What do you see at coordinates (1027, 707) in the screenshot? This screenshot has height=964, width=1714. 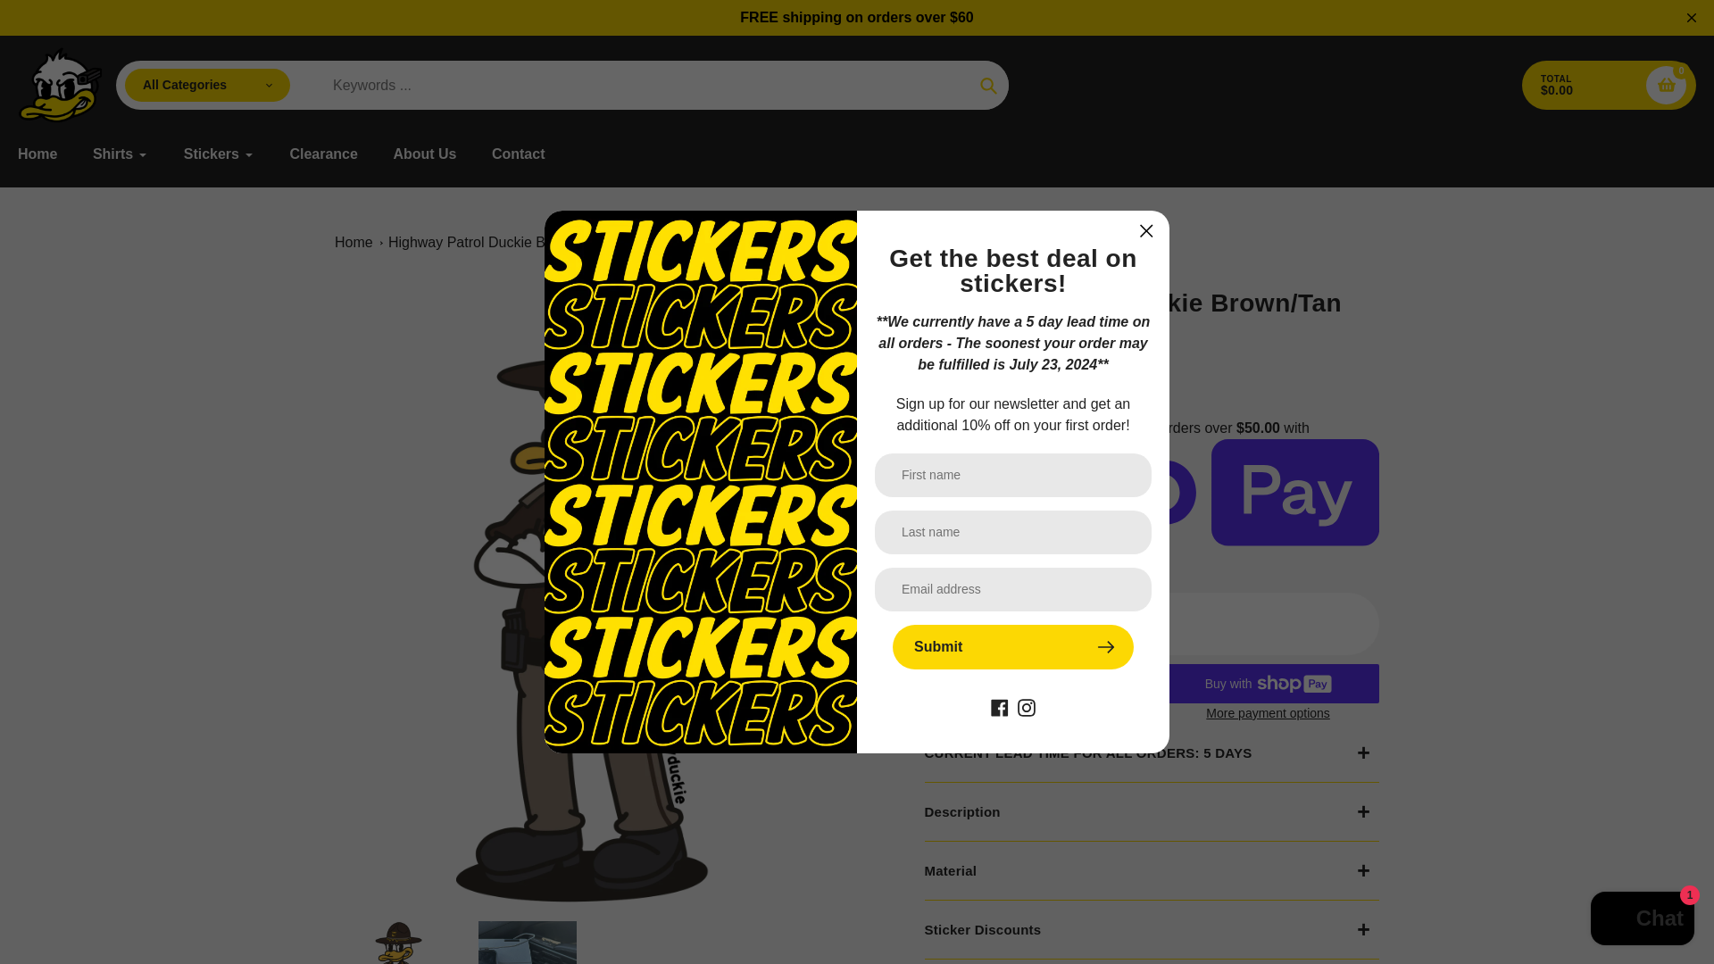 I see `Instagram` at bounding box center [1027, 707].